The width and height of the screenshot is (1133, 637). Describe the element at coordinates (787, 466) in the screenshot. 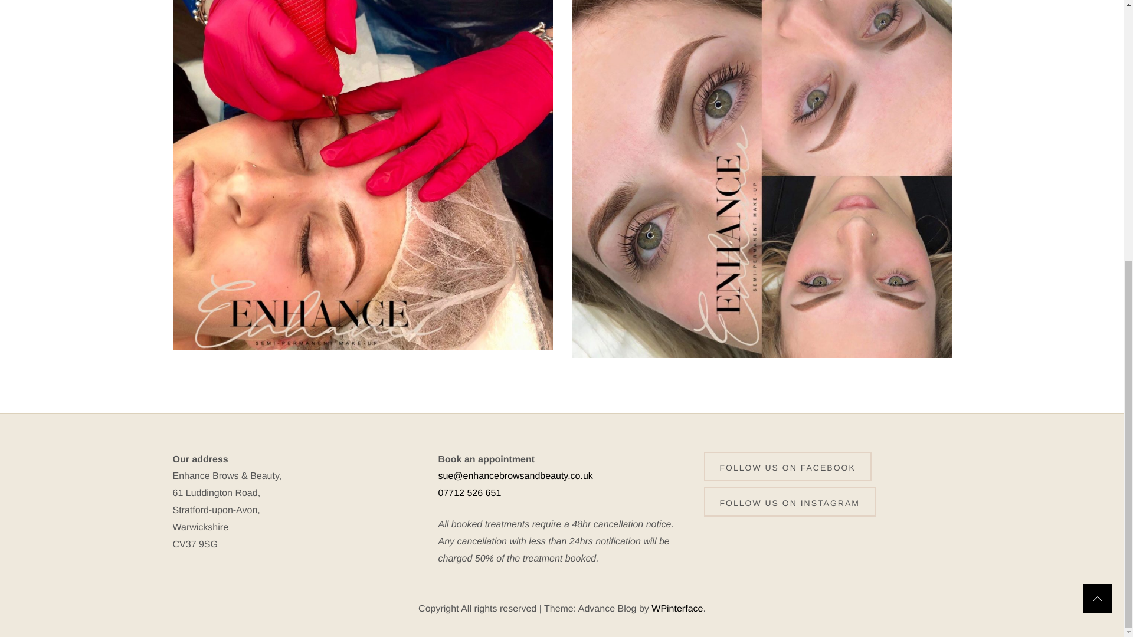

I see `FOLLOW US ON FACEBOOK` at that location.